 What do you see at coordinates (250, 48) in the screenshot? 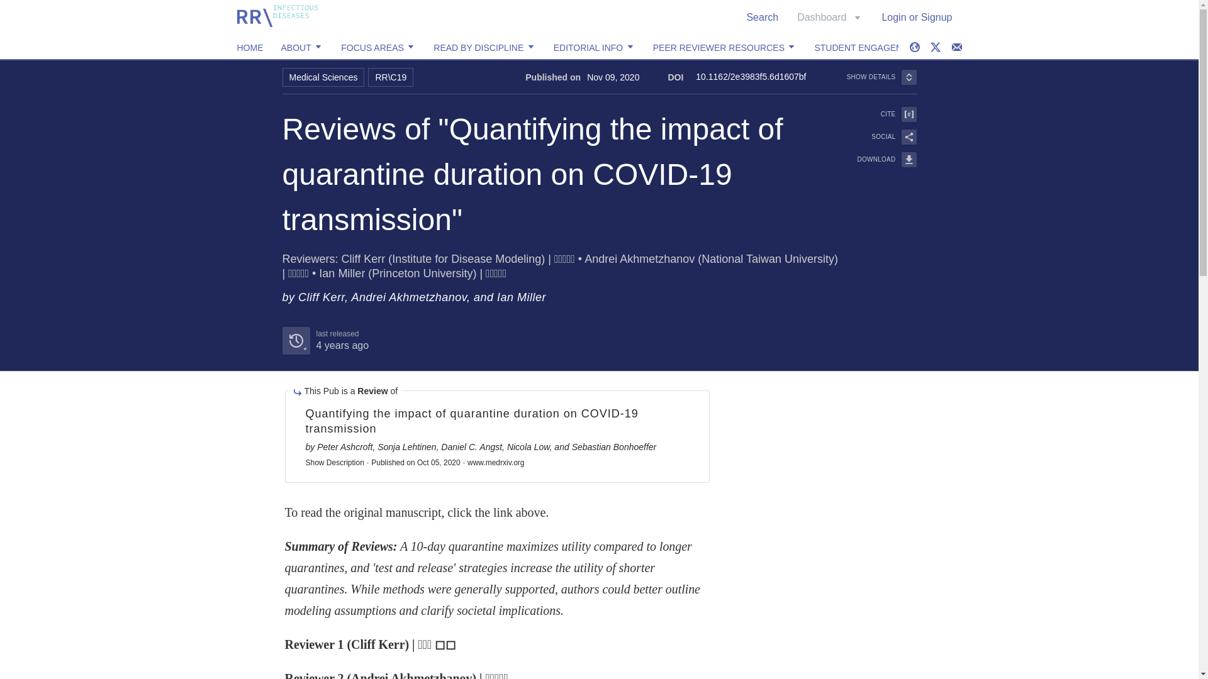
I see `Dashboard` at bounding box center [250, 48].